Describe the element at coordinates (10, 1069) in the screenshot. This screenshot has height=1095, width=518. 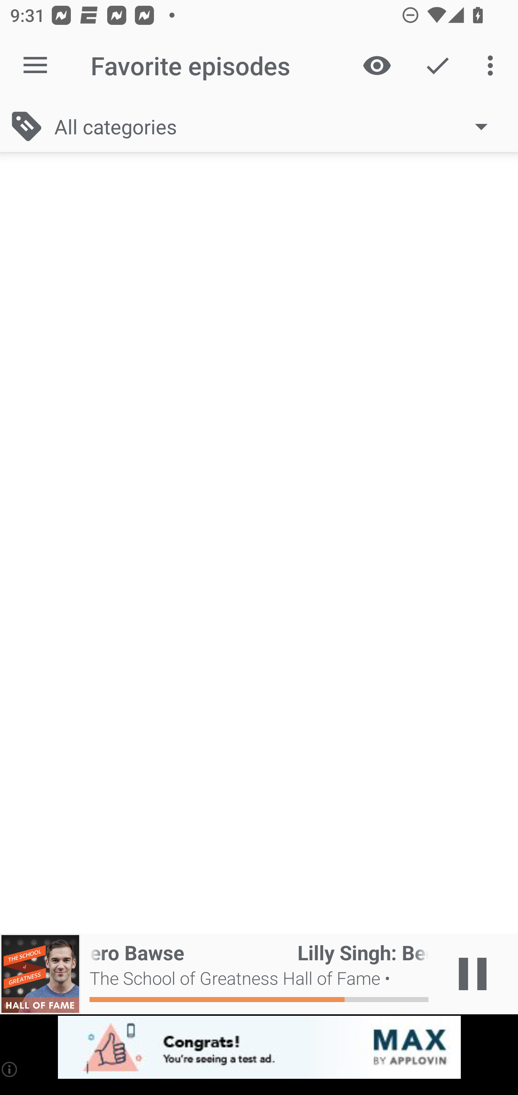
I see `(i)` at that location.